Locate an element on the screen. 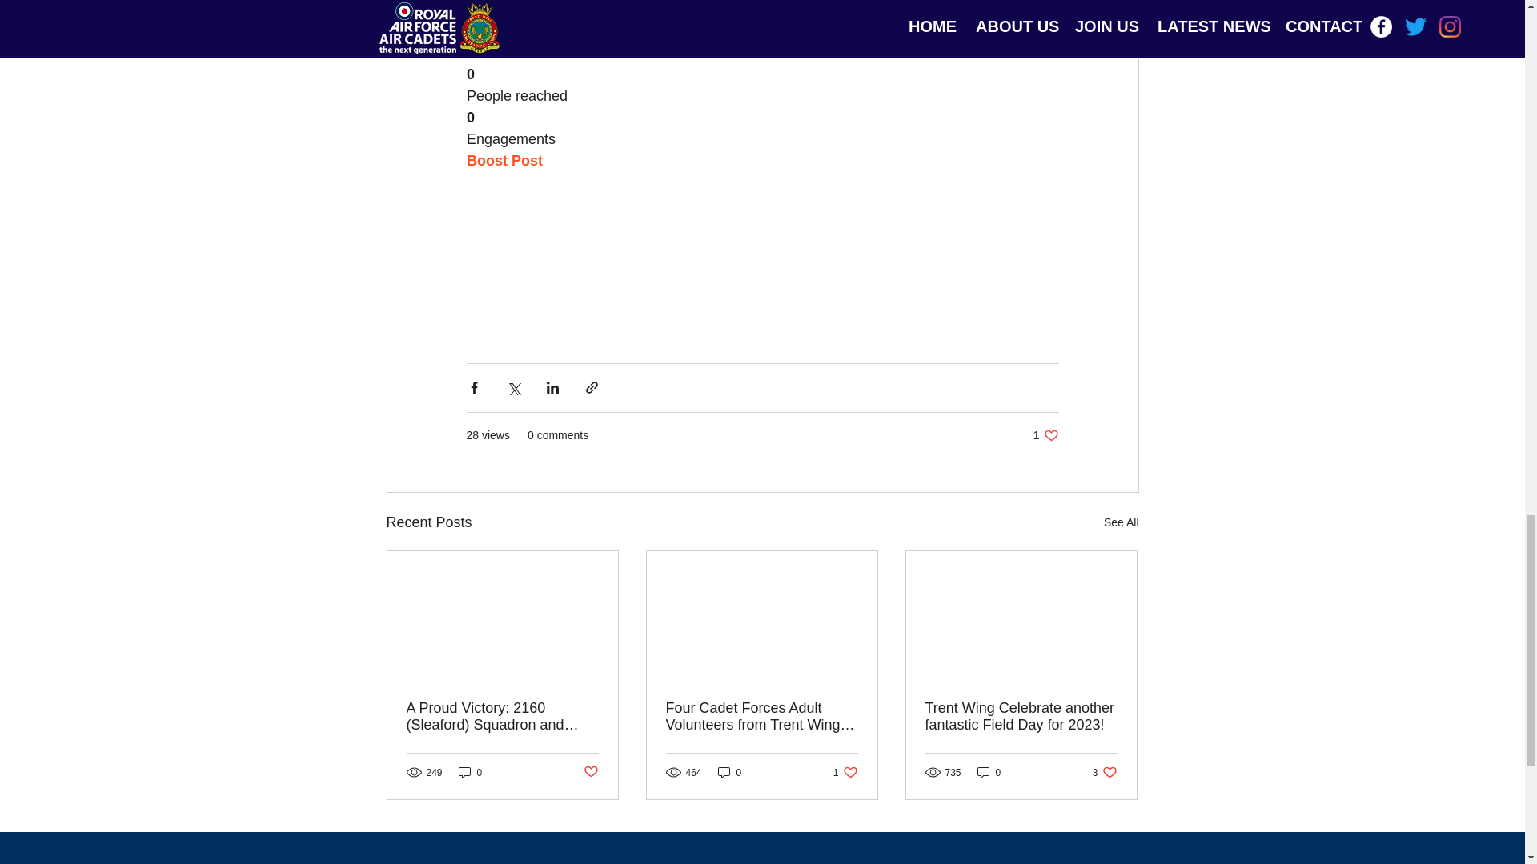 Image resolution: width=1537 pixels, height=864 pixels. 0 is located at coordinates (470, 772).